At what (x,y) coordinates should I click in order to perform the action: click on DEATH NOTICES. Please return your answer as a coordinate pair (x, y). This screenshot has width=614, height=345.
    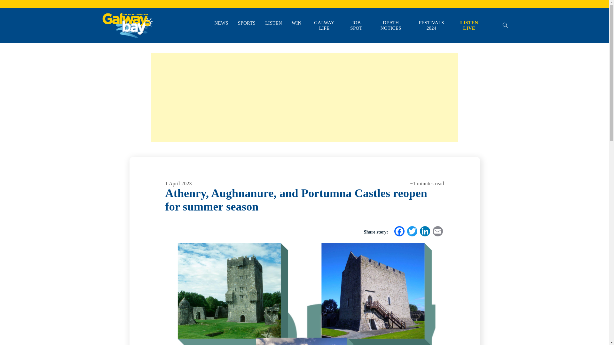
    Looking at the image, I should click on (391, 26).